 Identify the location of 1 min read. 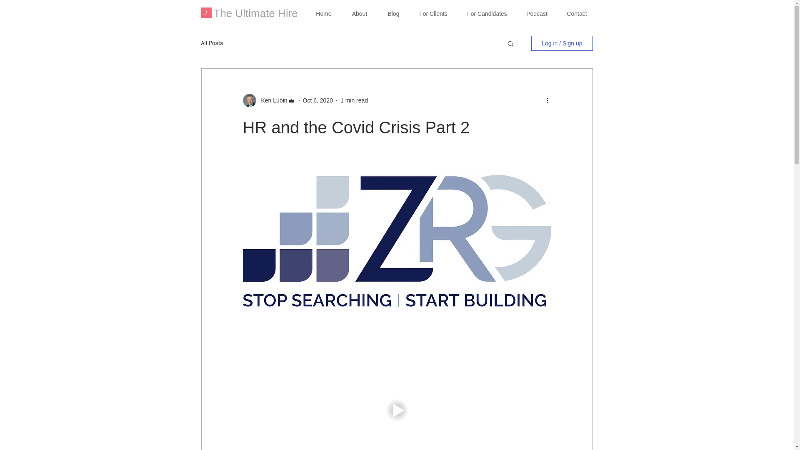
(354, 100).